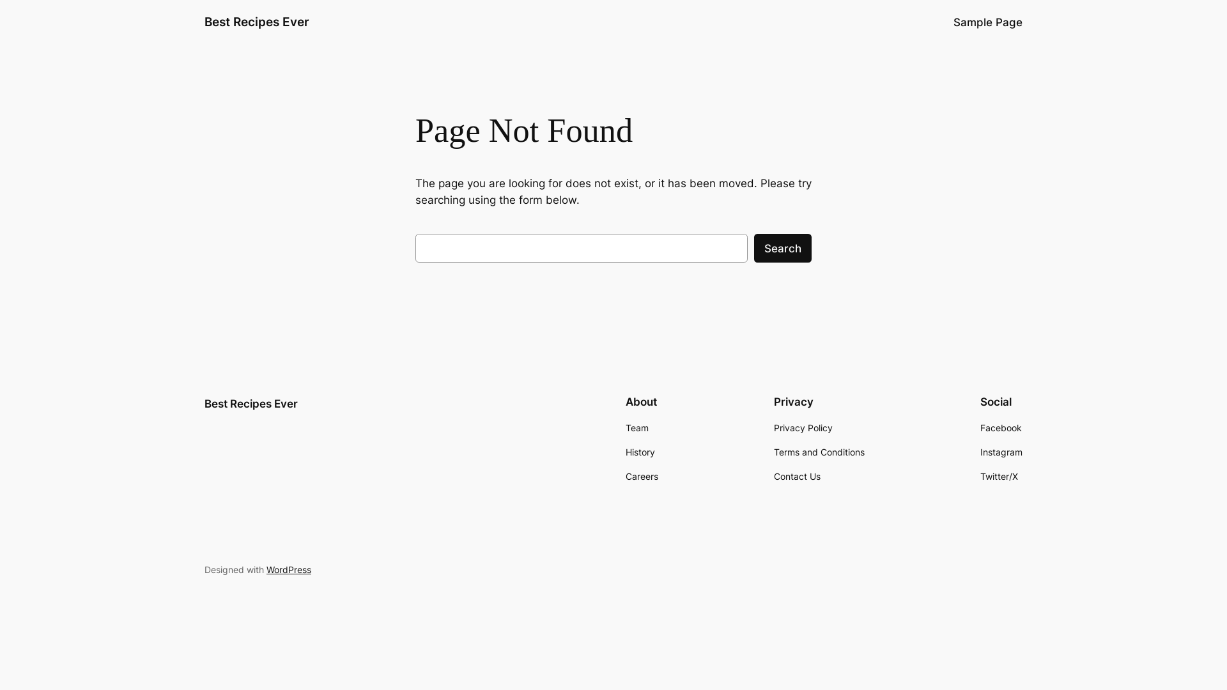 The height and width of the screenshot is (690, 1227). What do you see at coordinates (1001, 452) in the screenshot?
I see `Instagram` at bounding box center [1001, 452].